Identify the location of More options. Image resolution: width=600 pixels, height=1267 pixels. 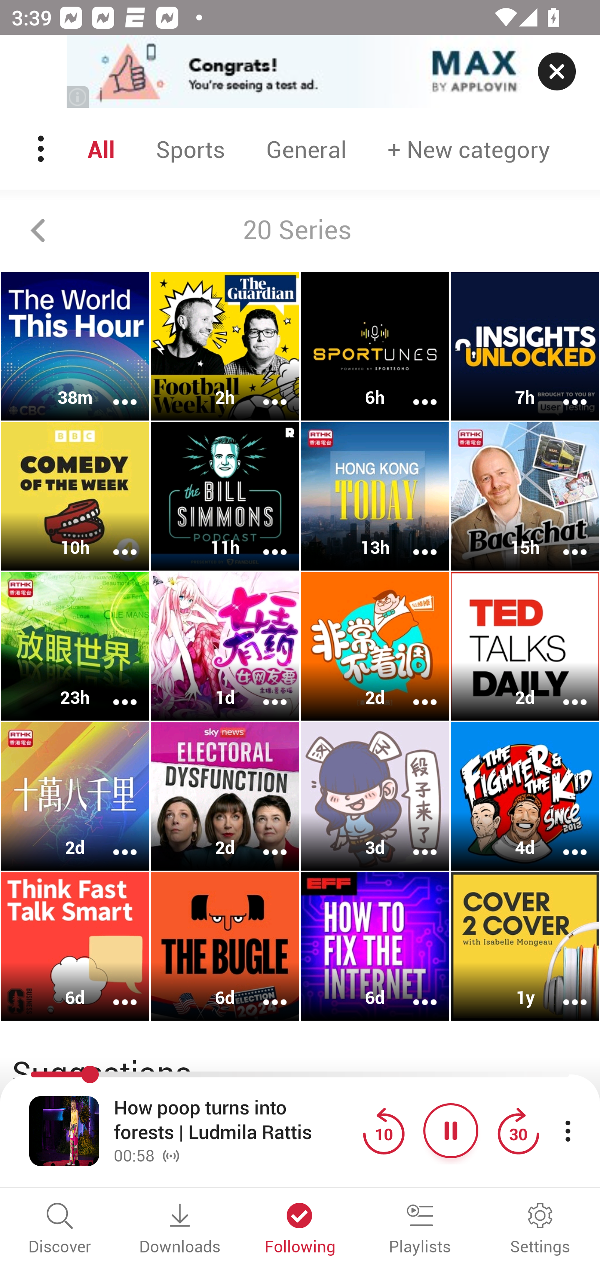
(114, 391).